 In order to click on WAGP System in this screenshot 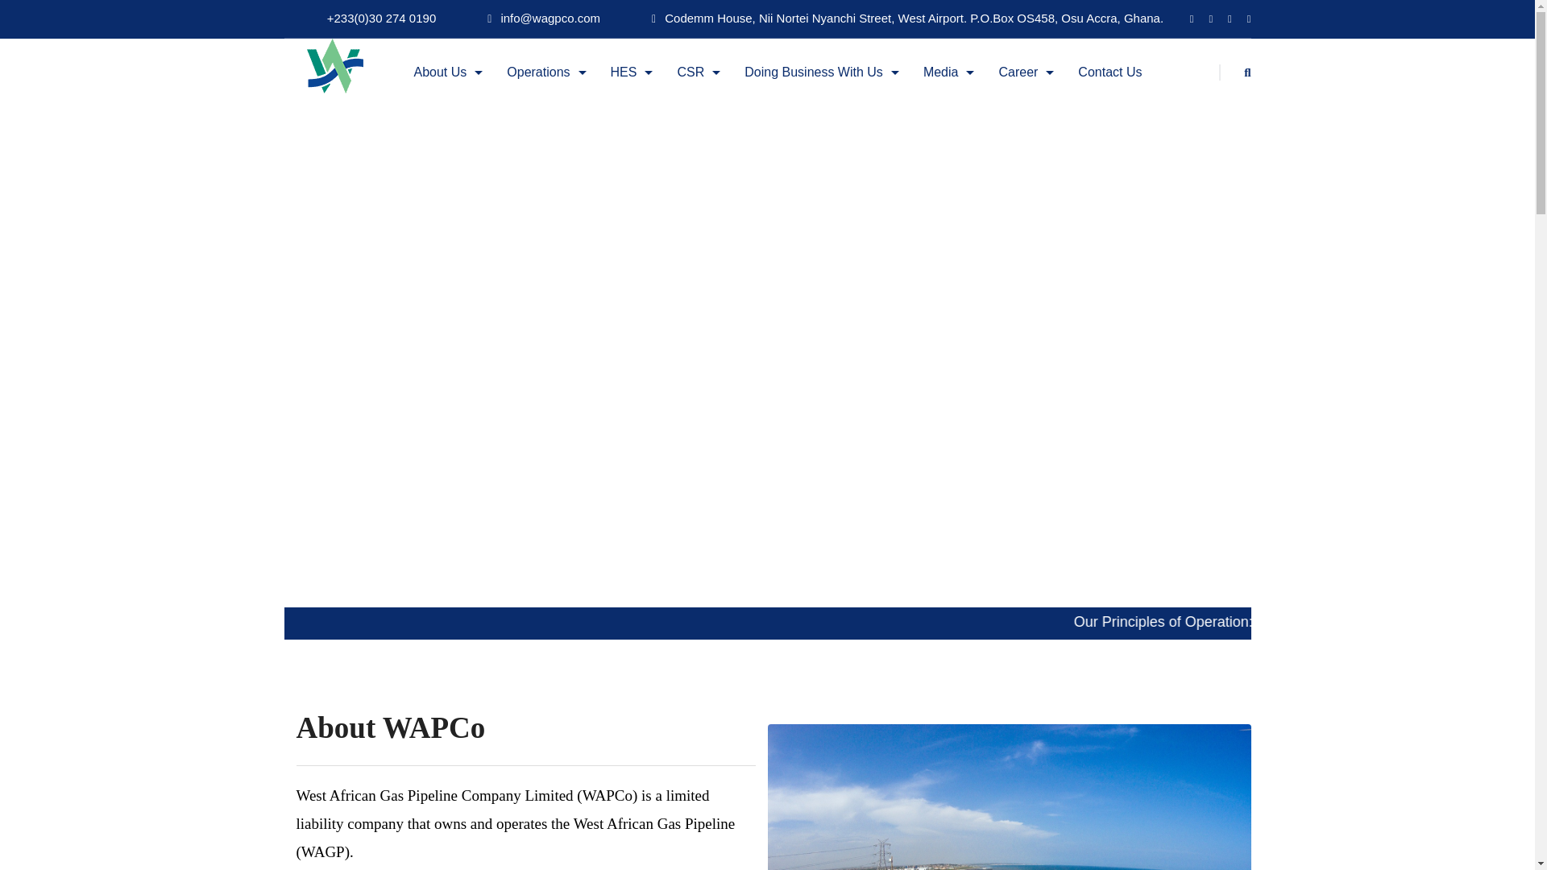, I will do `click(456, 165)`.